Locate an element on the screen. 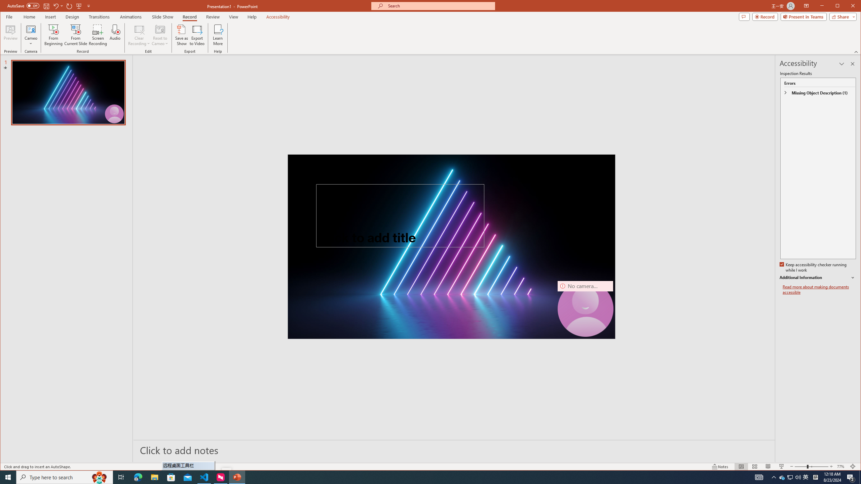  Zoom 77% is located at coordinates (841, 467).